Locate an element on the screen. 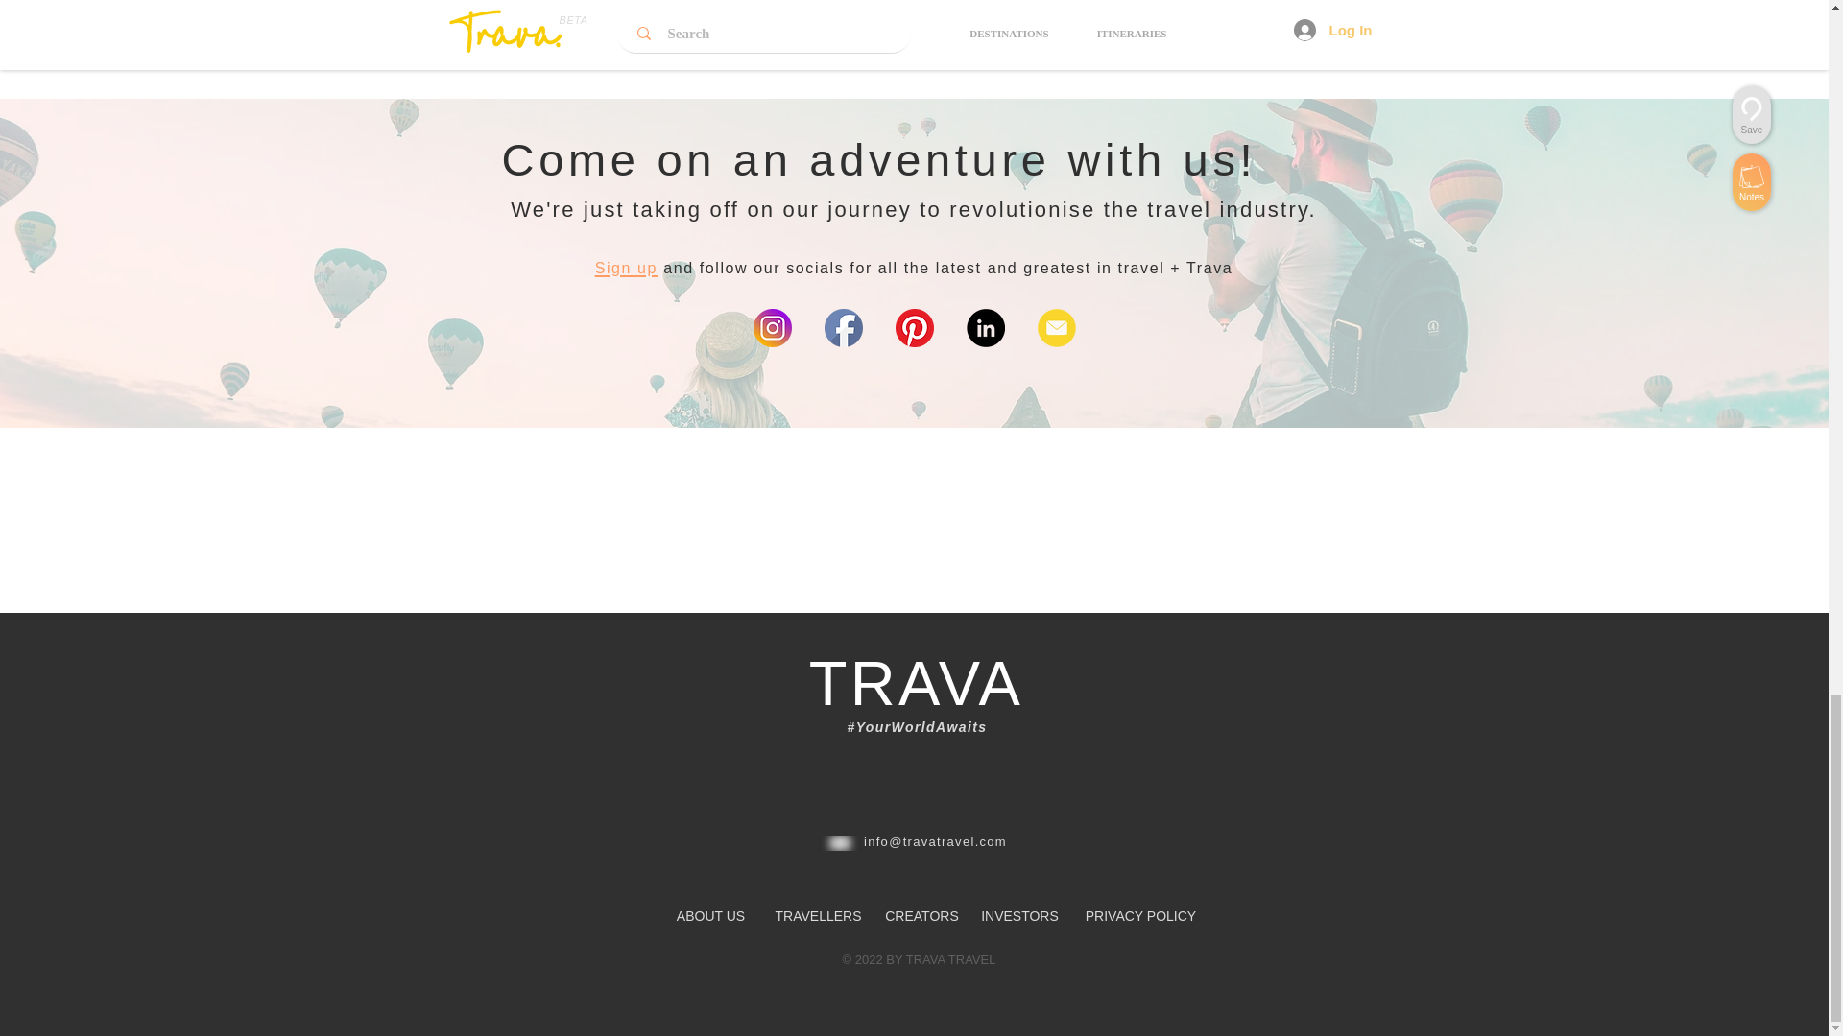  INVESTORS is located at coordinates (1019, 916).